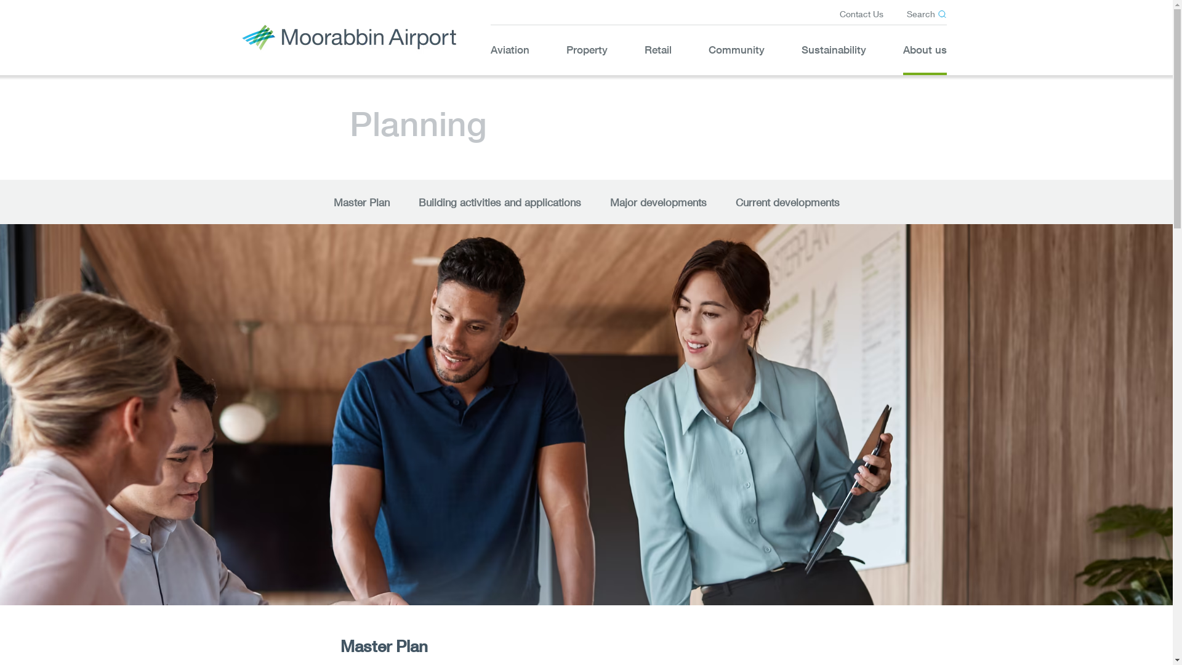  Describe the element at coordinates (657, 201) in the screenshot. I see `Major developments` at that location.